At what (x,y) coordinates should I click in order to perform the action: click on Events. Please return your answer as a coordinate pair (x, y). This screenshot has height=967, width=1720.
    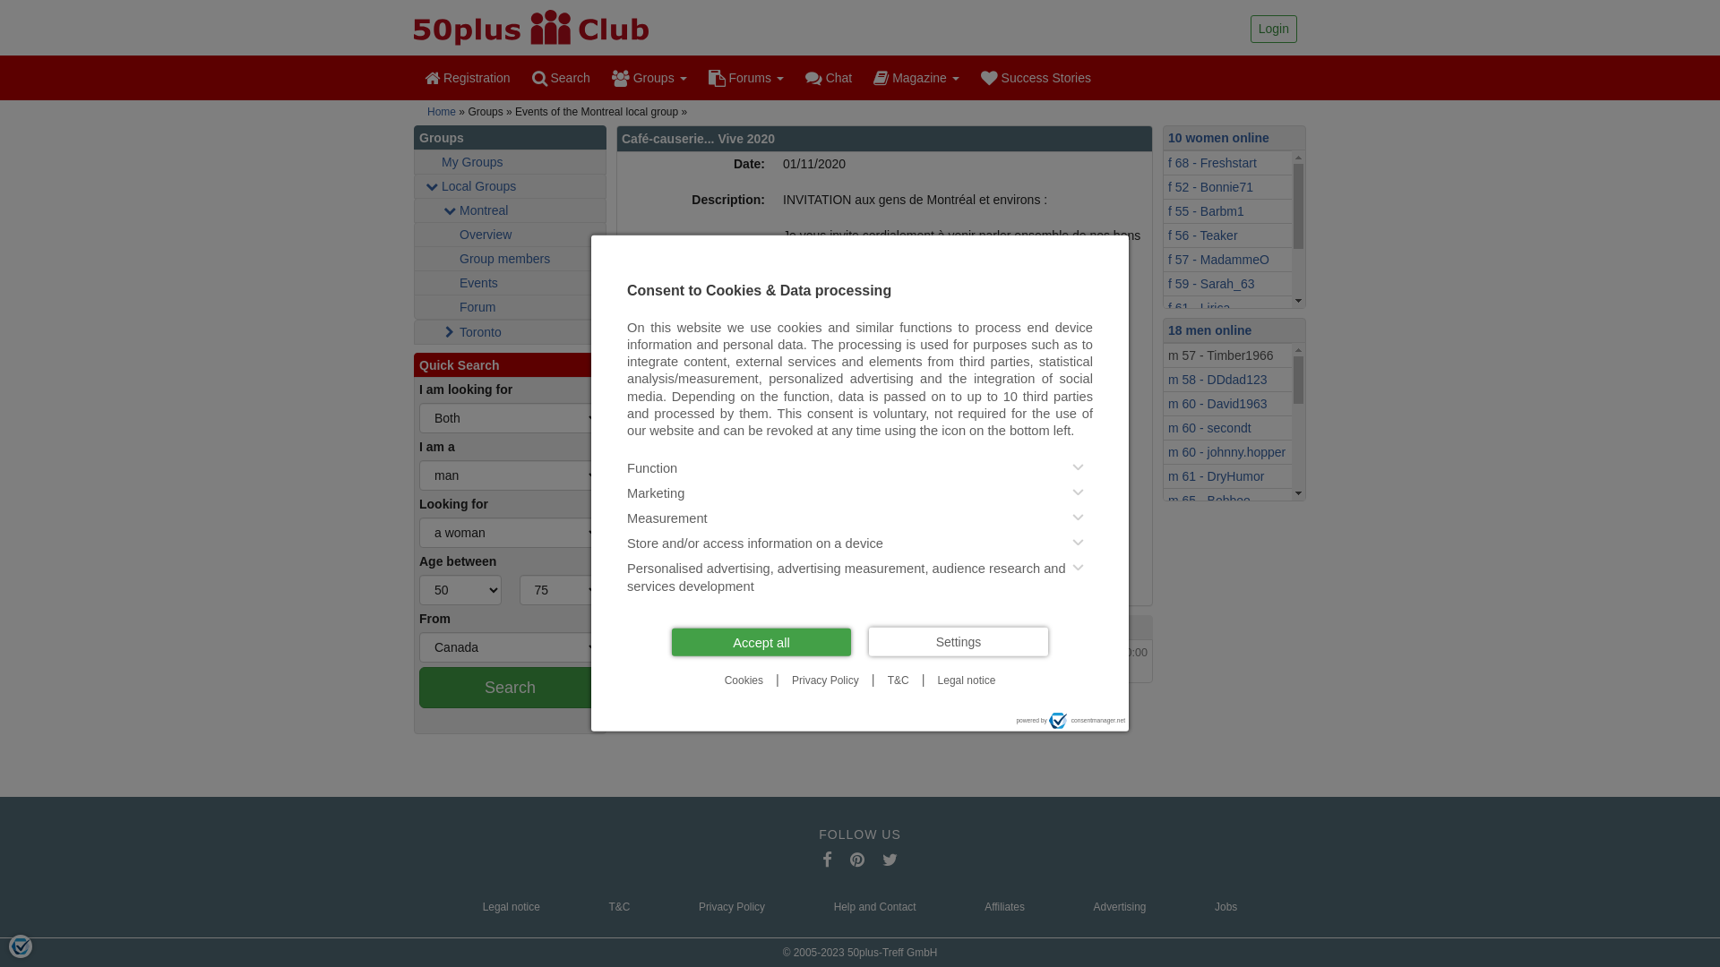
    Looking at the image, I should click on (511, 283).